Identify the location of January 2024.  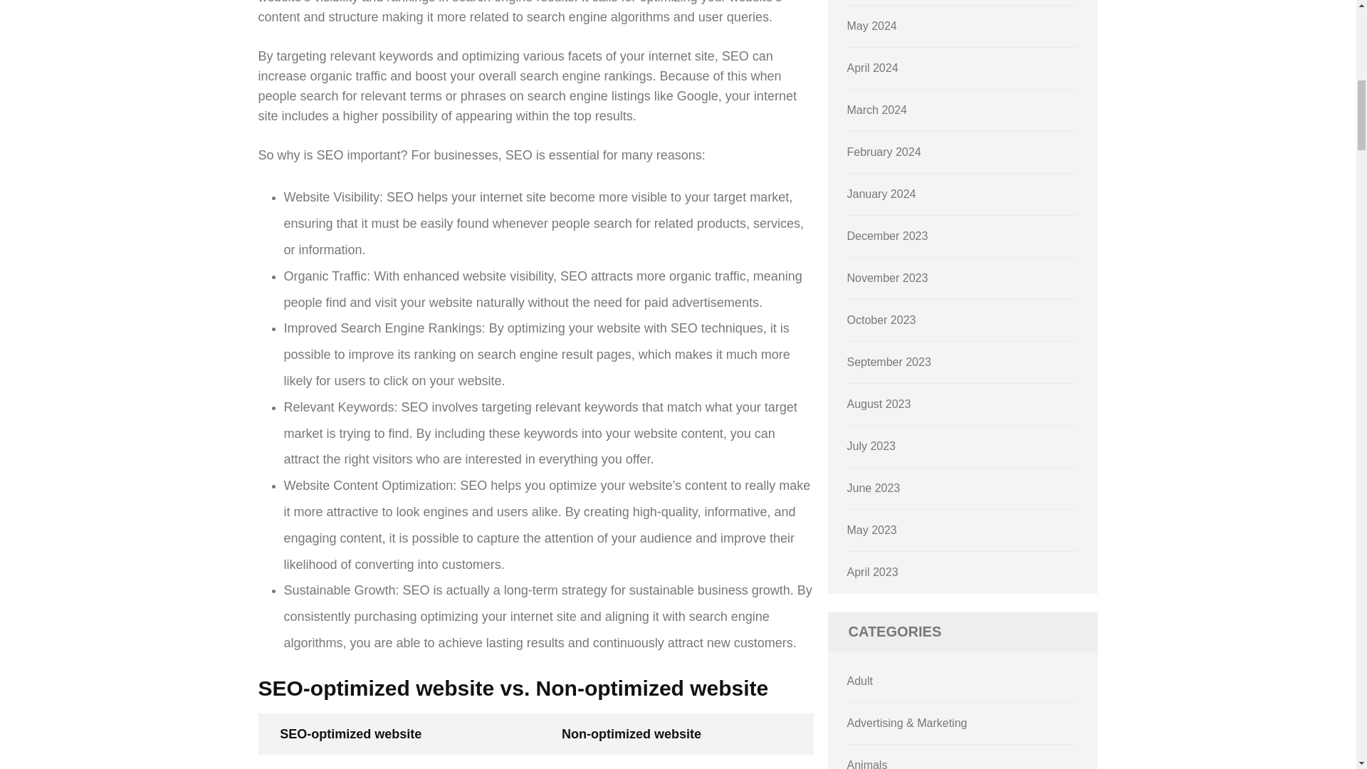
(881, 194).